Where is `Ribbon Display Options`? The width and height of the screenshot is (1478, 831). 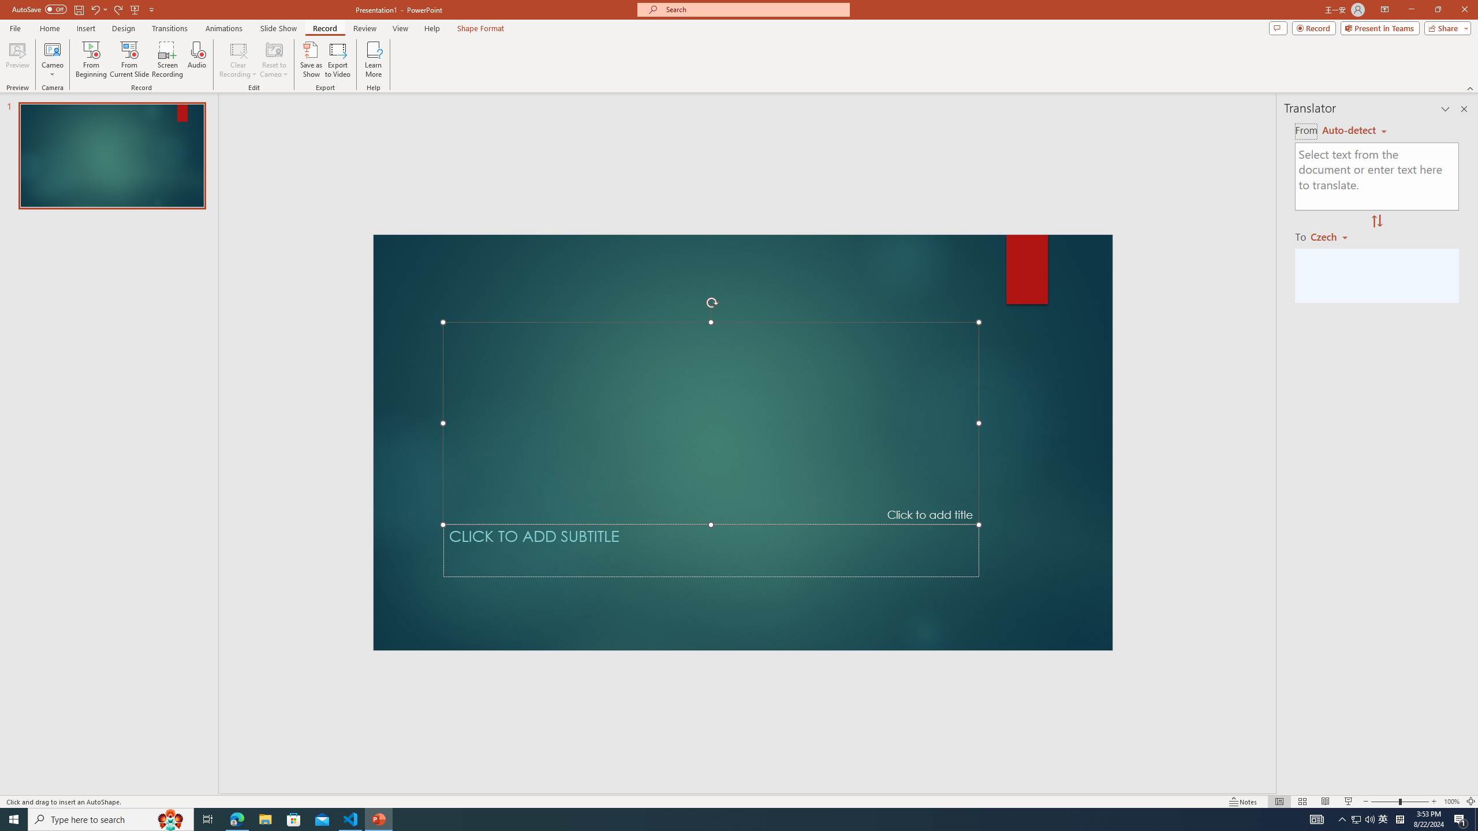
Ribbon Display Options is located at coordinates (1384, 10).